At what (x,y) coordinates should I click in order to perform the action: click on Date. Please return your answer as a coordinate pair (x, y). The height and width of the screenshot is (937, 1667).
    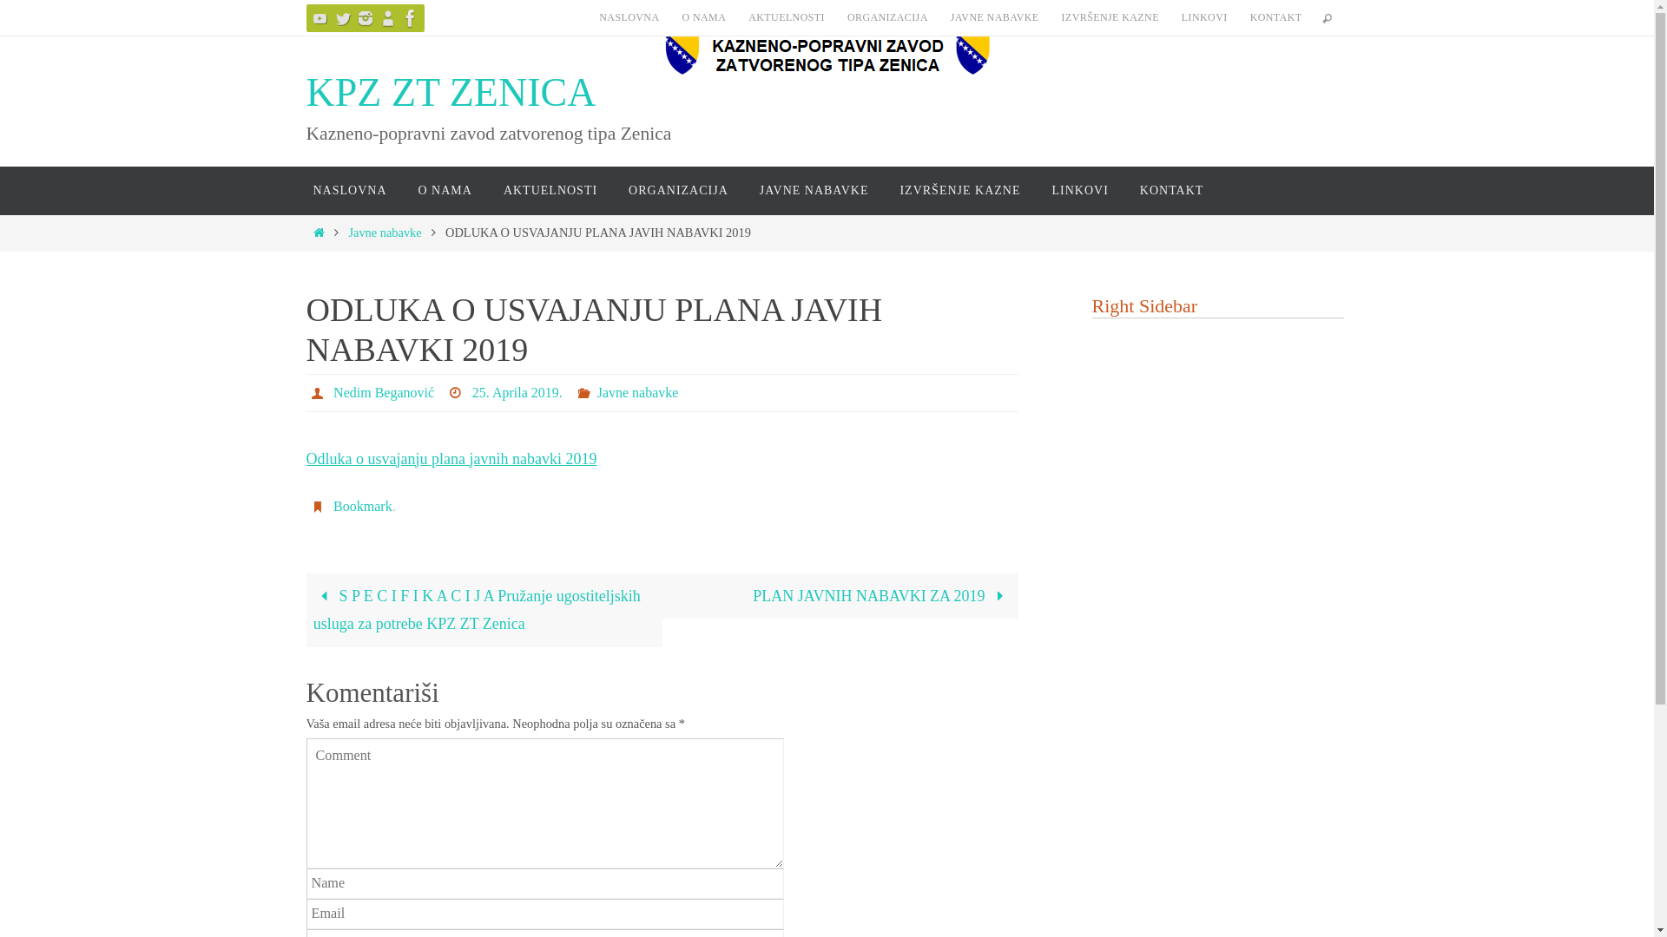
    Looking at the image, I should click on (458, 392).